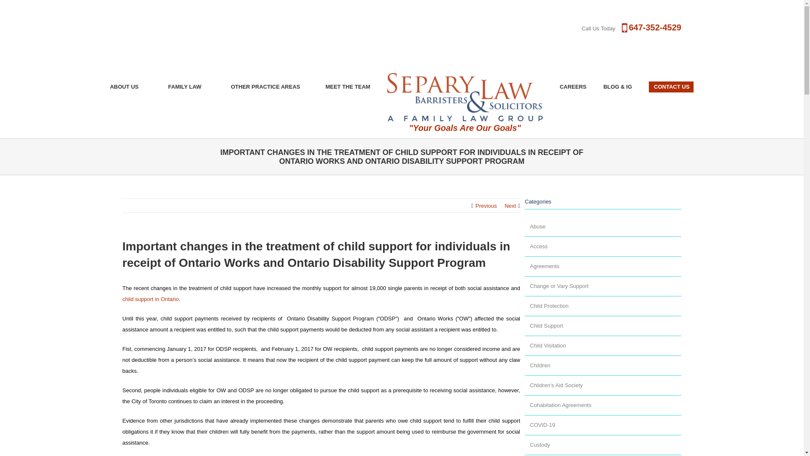 The image size is (810, 456). I want to click on CONTACT US, so click(671, 87).